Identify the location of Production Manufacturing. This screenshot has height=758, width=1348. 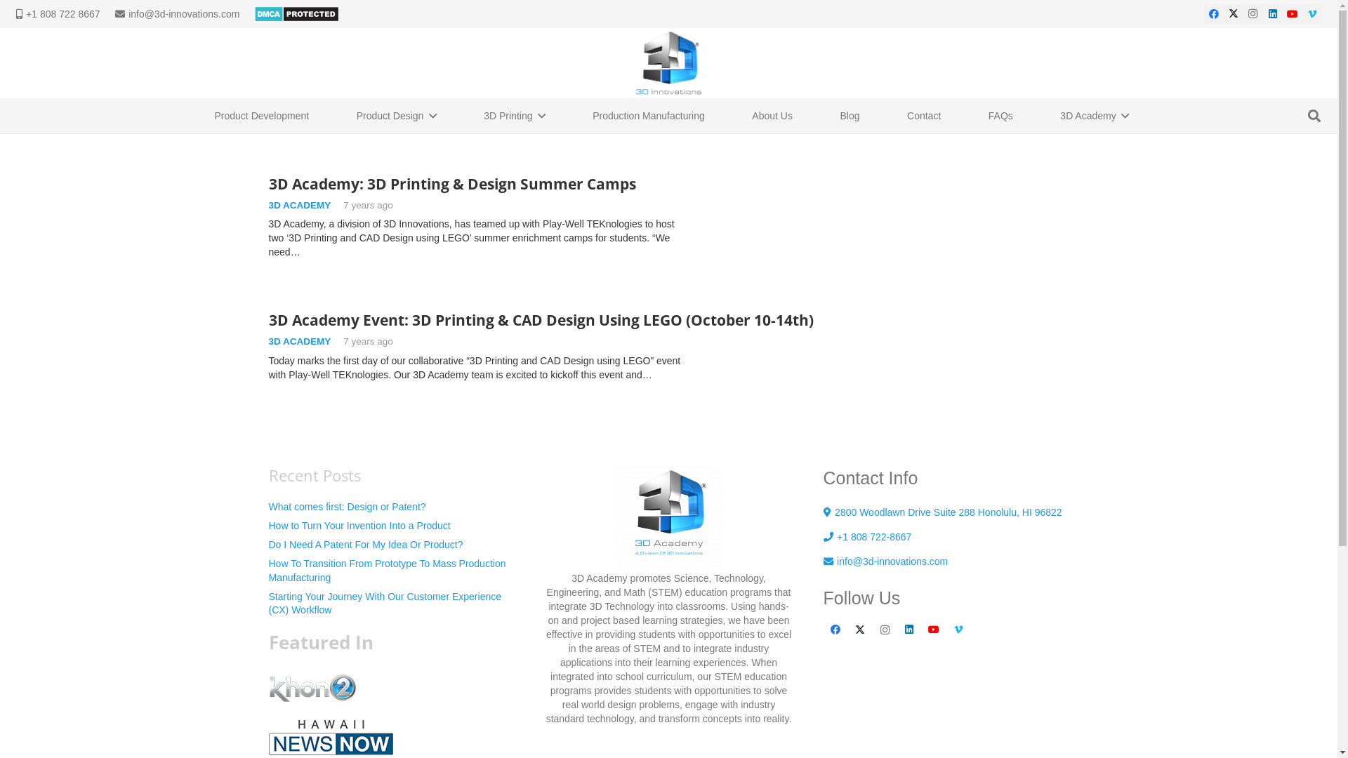
(649, 116).